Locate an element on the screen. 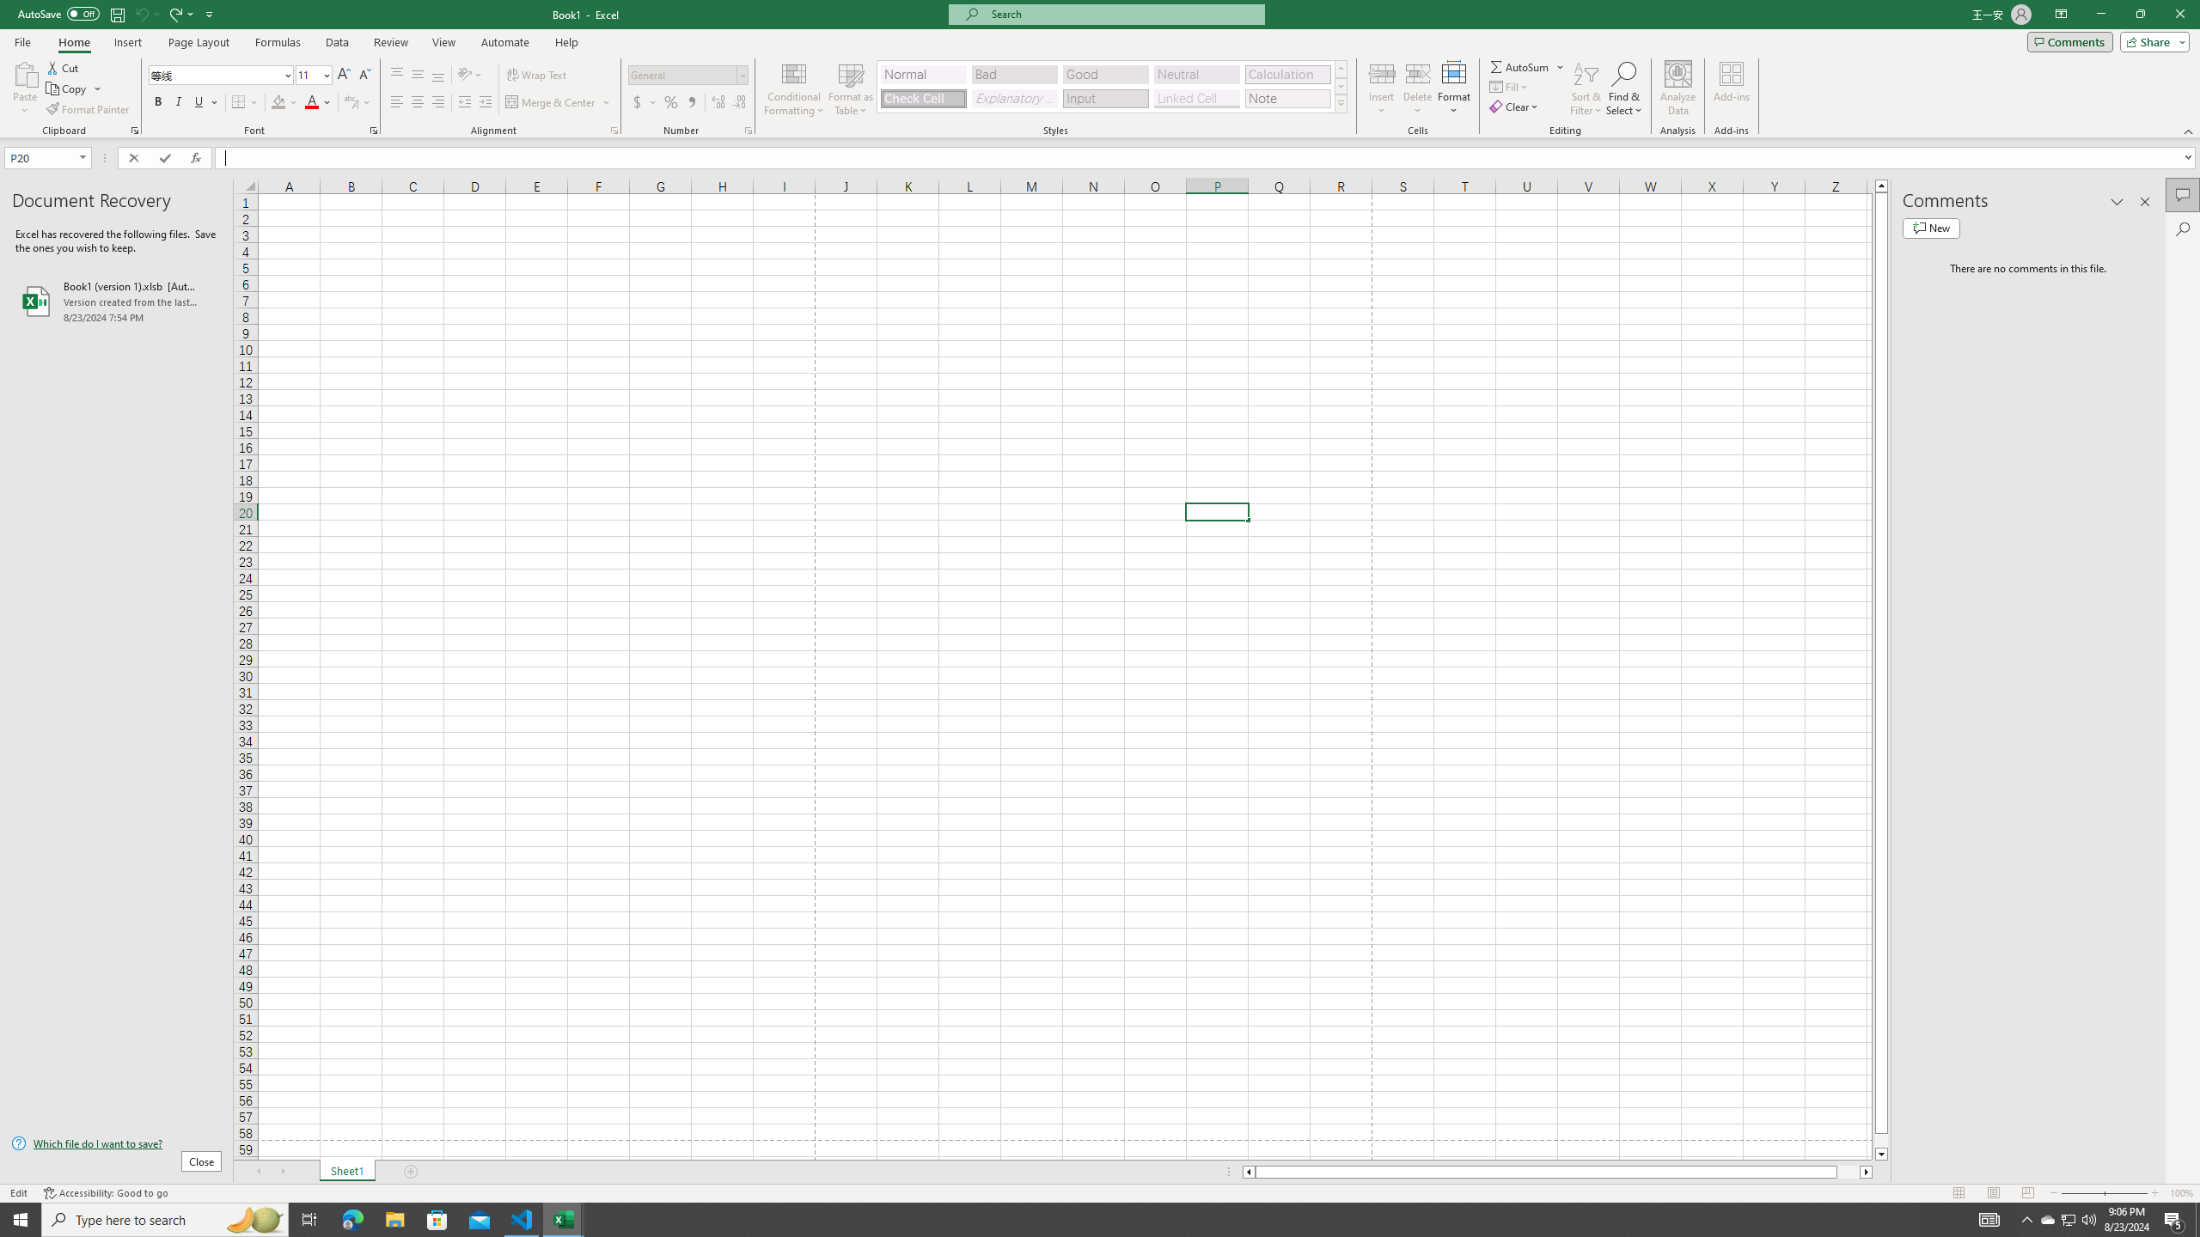 Image resolution: width=2200 pixels, height=1237 pixels. Column right is located at coordinates (1867, 1172).